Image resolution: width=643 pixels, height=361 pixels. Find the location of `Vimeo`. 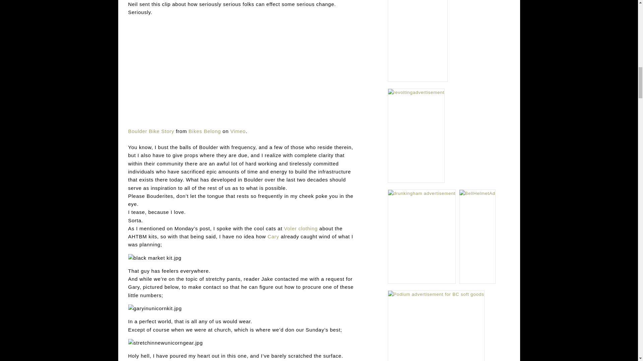

Vimeo is located at coordinates (238, 131).